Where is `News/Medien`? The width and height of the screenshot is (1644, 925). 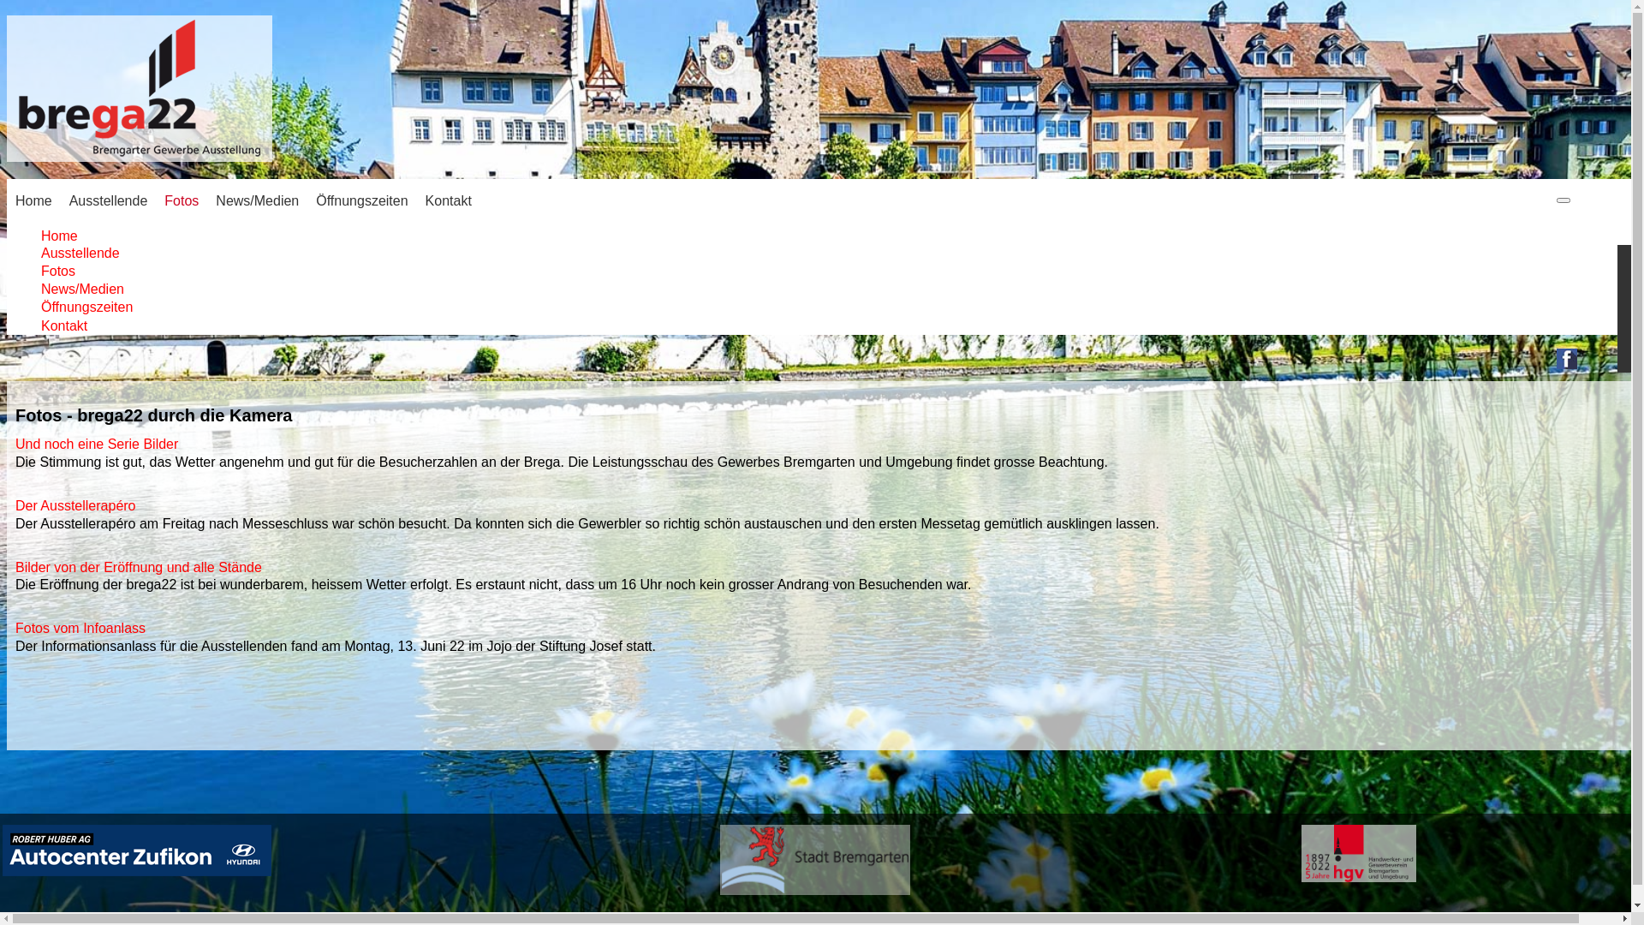
News/Medien is located at coordinates (82, 289).